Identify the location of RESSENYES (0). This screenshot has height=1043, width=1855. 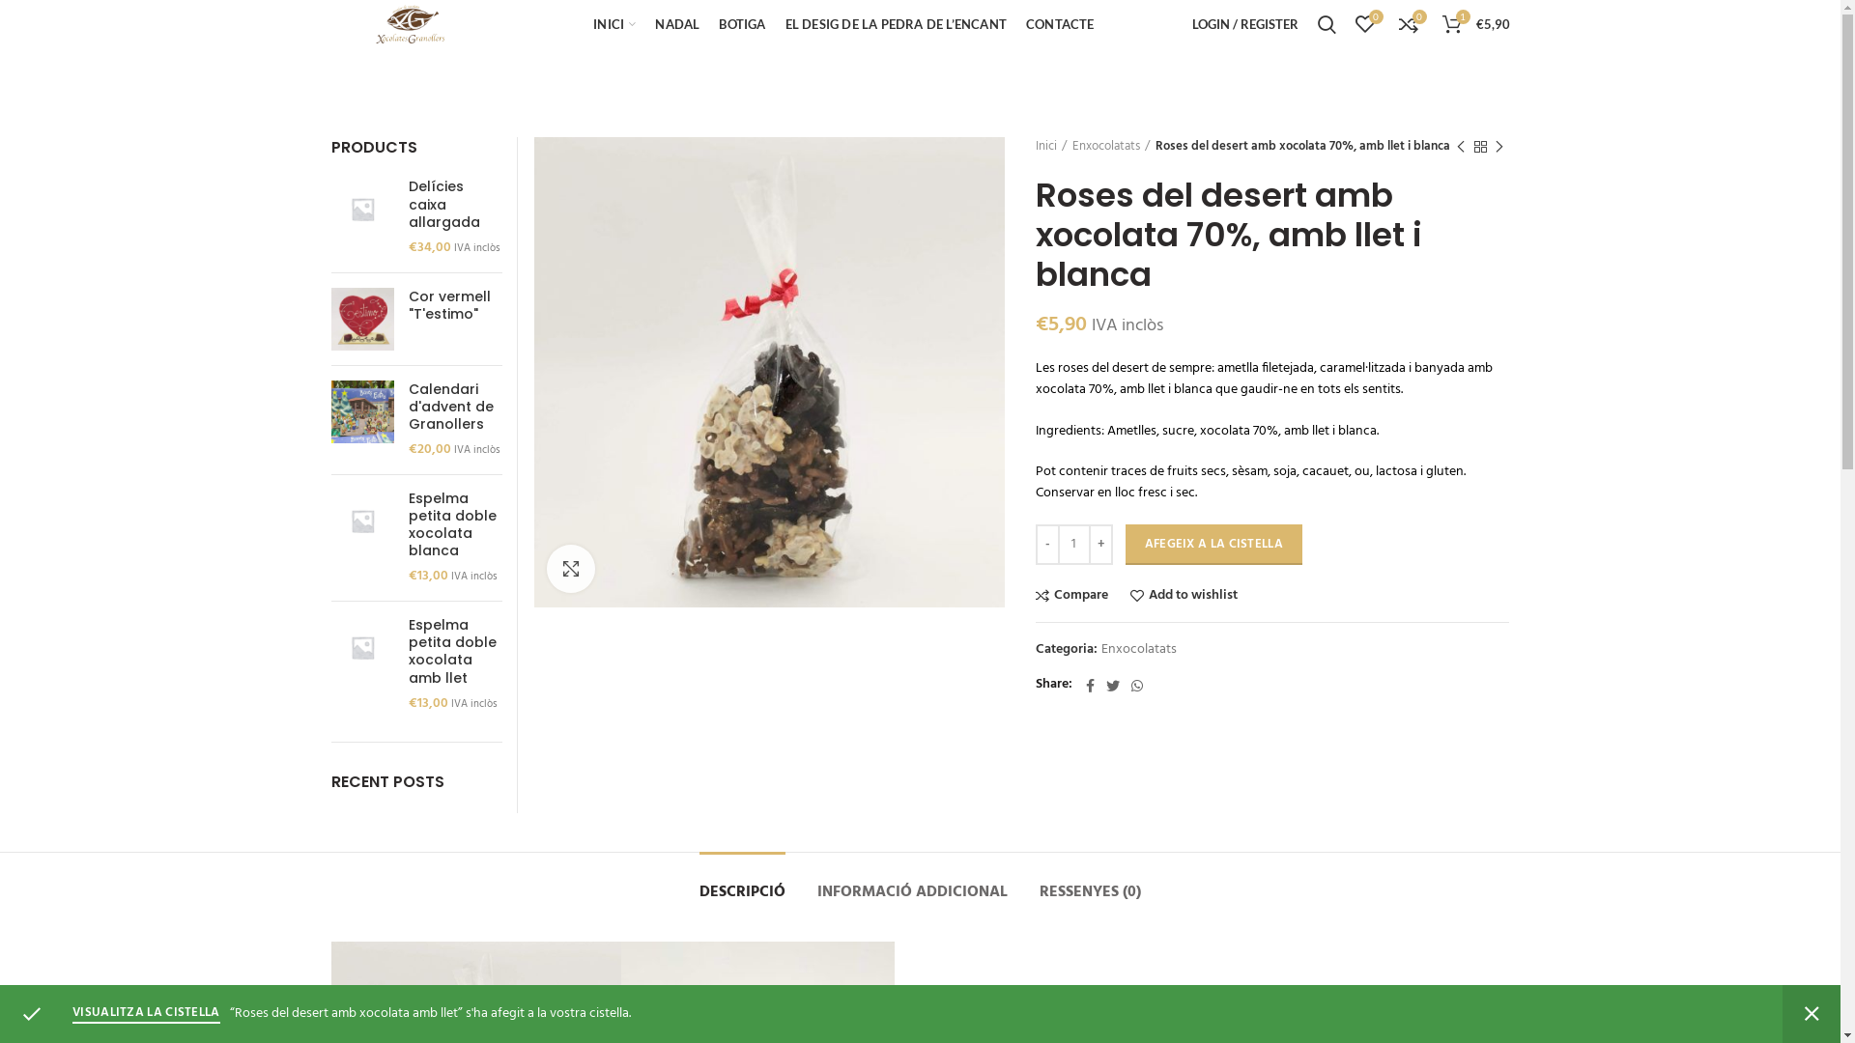
(1090, 883).